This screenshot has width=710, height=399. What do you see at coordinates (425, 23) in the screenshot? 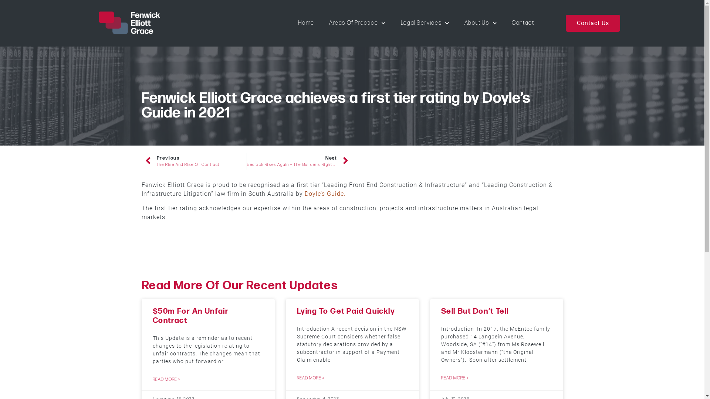
I see `Legal Services` at bounding box center [425, 23].